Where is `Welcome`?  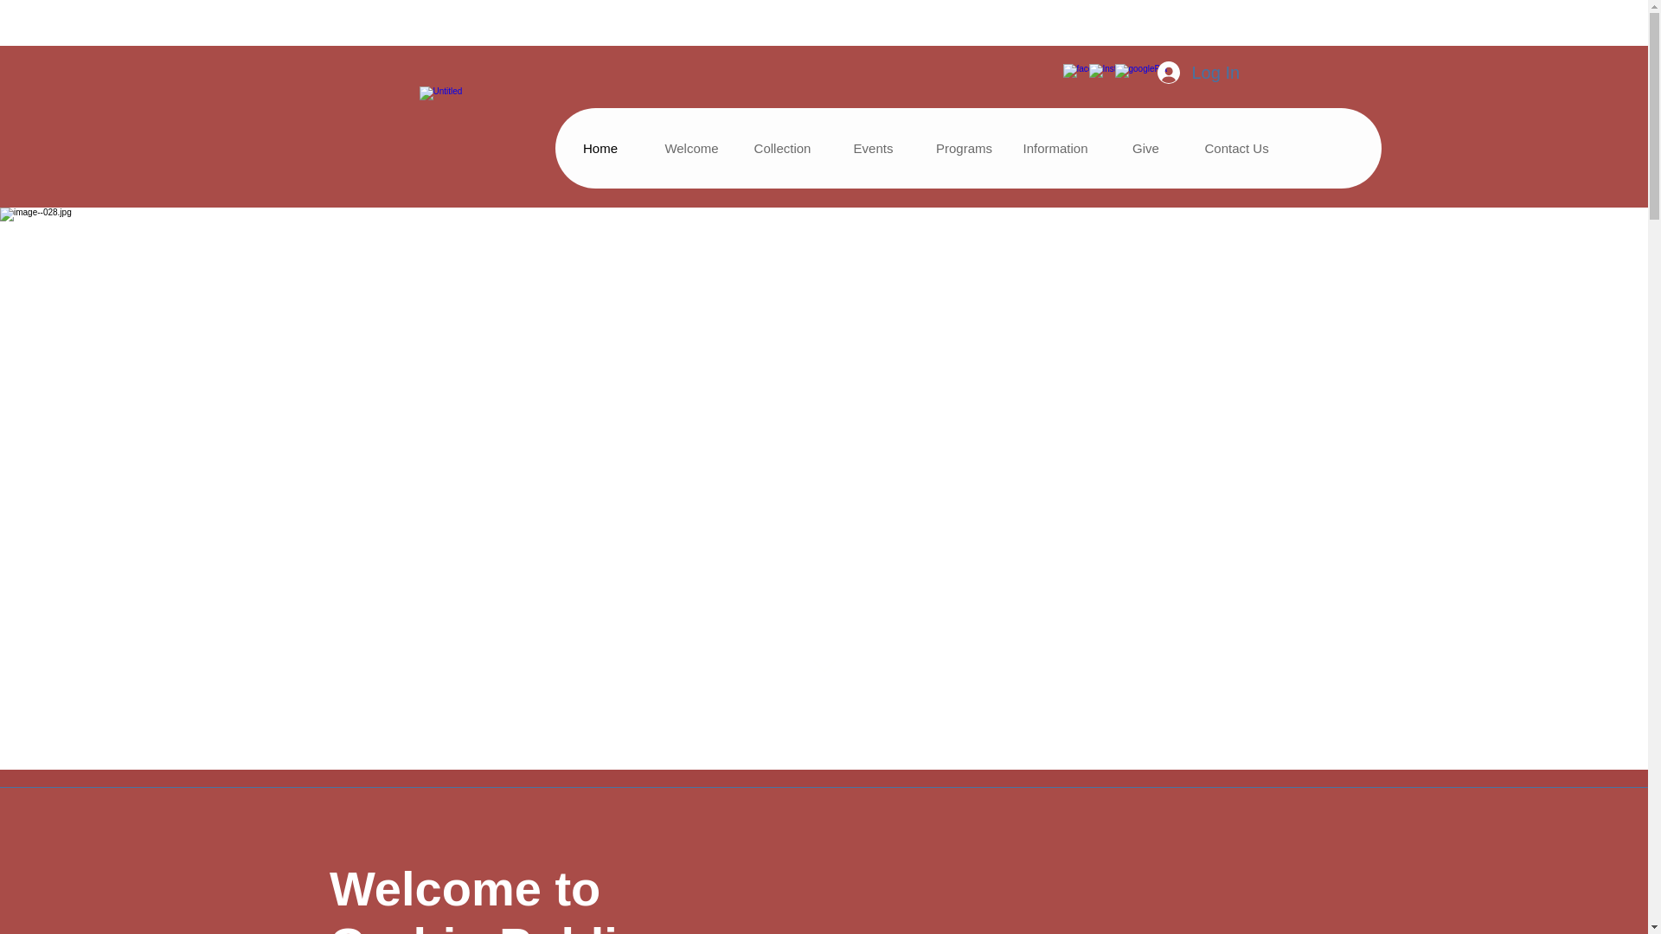 Welcome is located at coordinates (690, 149).